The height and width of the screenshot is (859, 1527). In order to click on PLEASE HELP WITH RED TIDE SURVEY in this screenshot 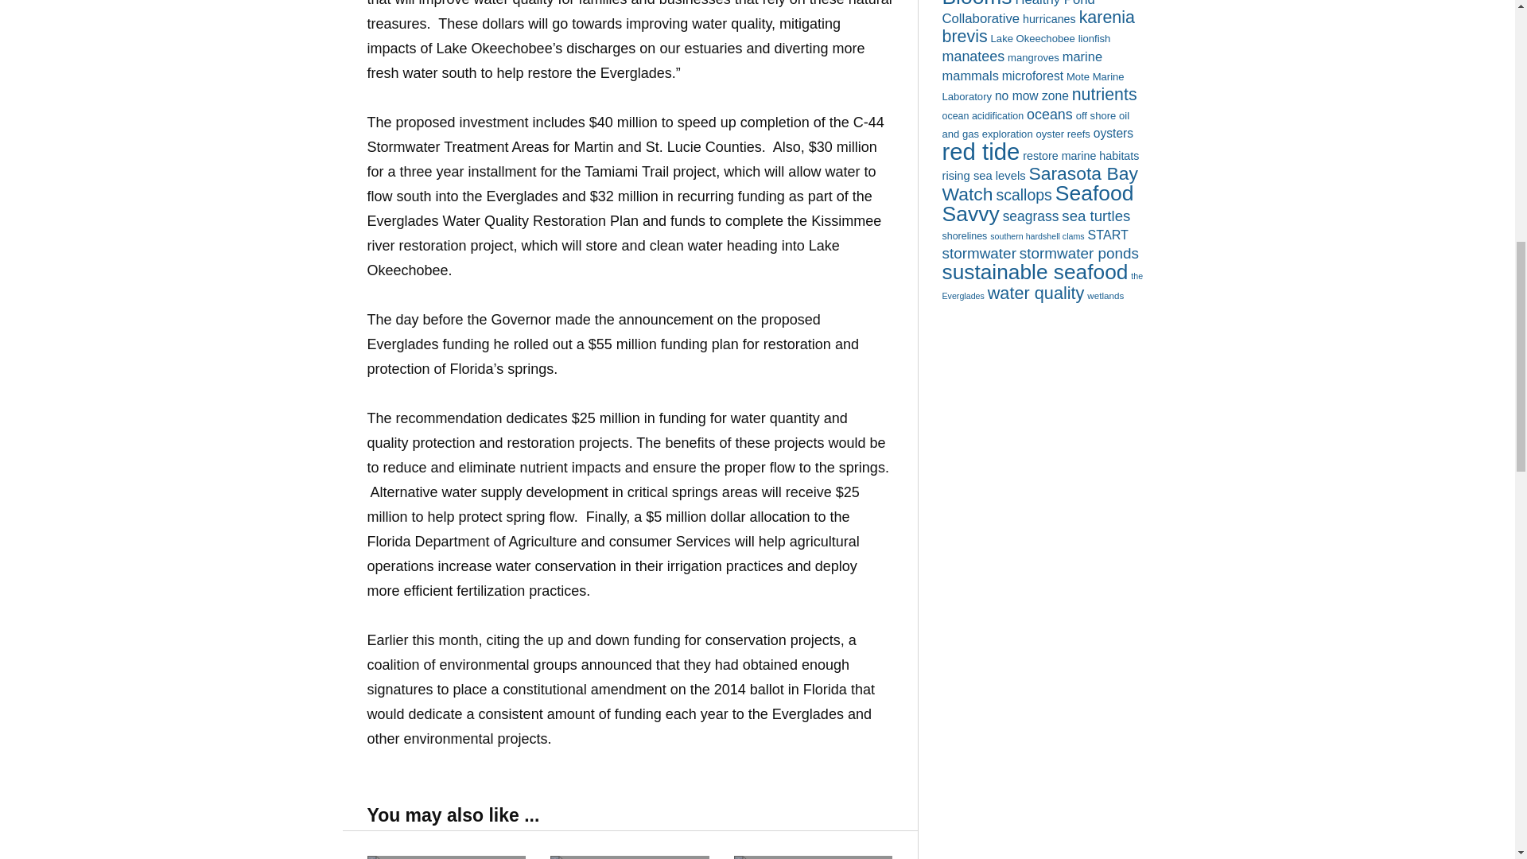, I will do `click(630, 857)`.